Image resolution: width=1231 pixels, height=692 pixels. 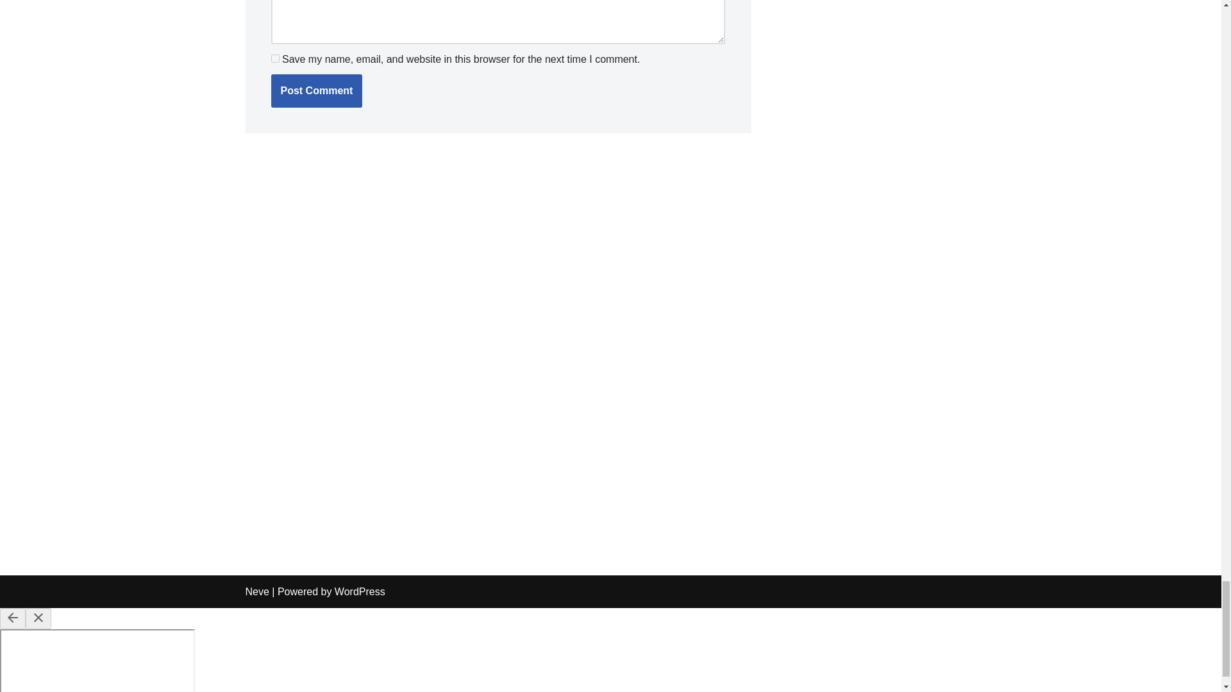 What do you see at coordinates (274, 59) in the screenshot?
I see `yes` at bounding box center [274, 59].